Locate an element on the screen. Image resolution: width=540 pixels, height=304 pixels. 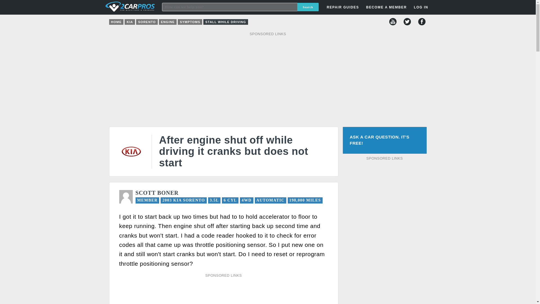
KIA is located at coordinates (130, 22).